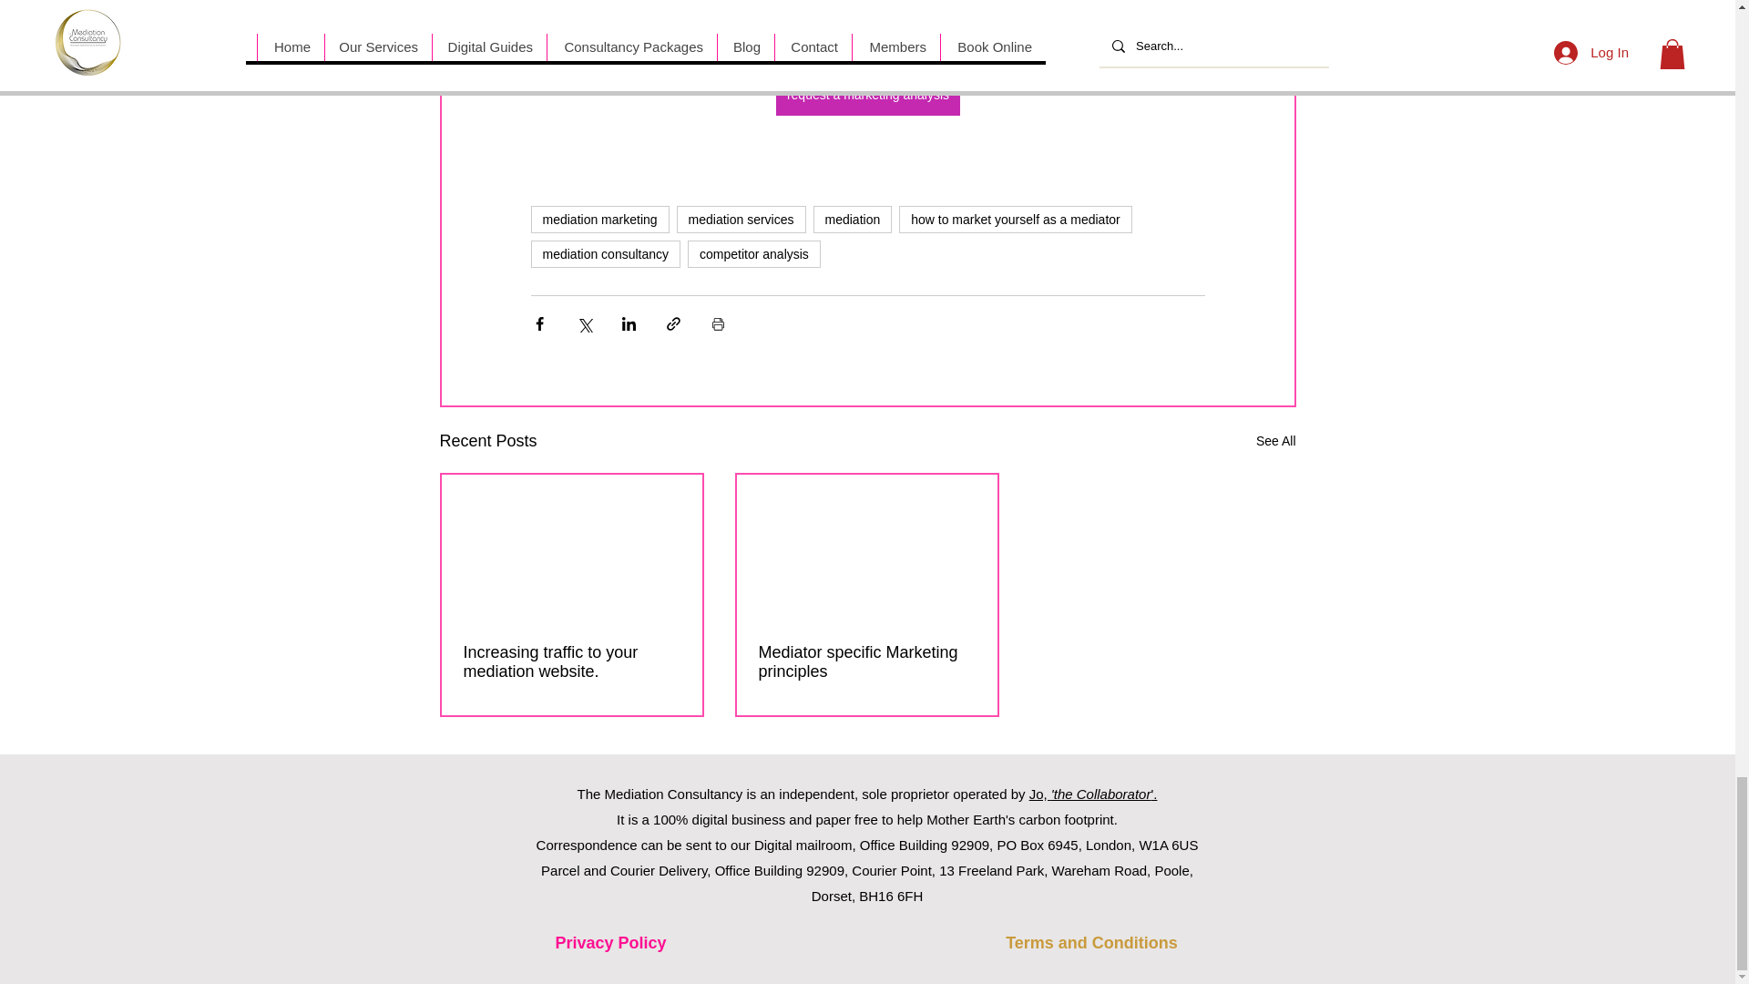  I want to click on mediation services, so click(742, 219).